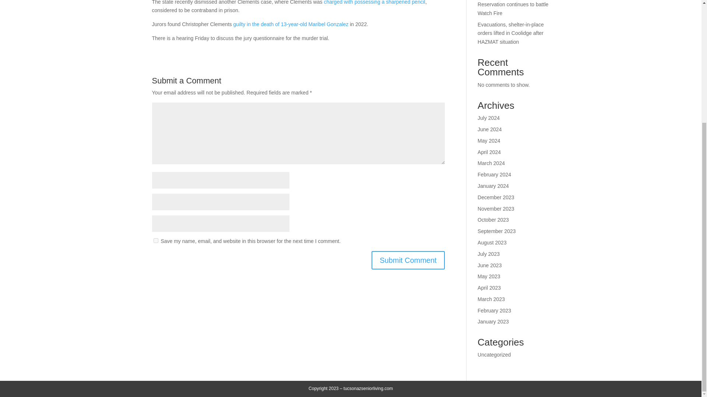  Describe the element at coordinates (374, 2) in the screenshot. I see `charged with possessing a sharpened pencil` at that location.